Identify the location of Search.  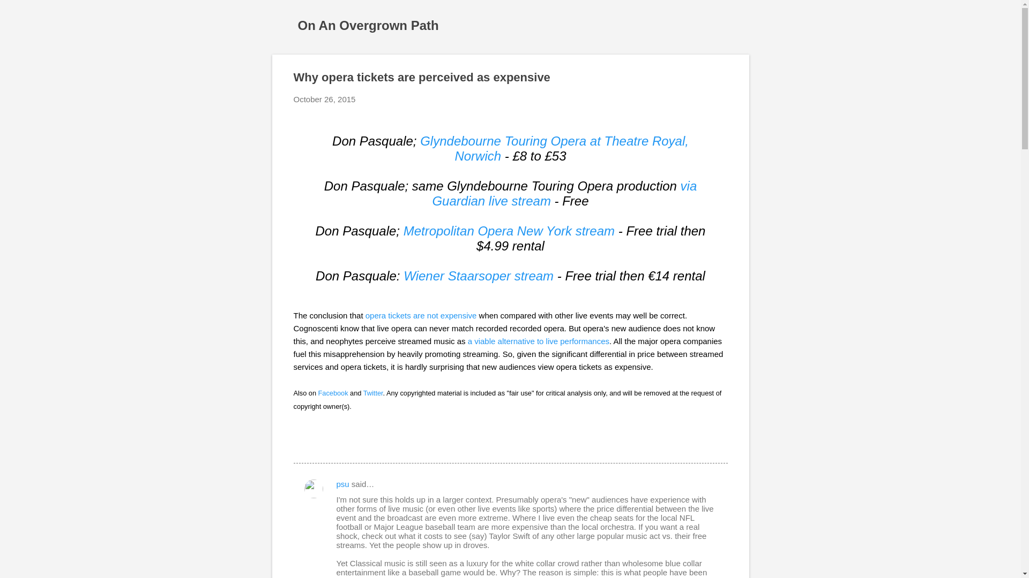
(21, 13).